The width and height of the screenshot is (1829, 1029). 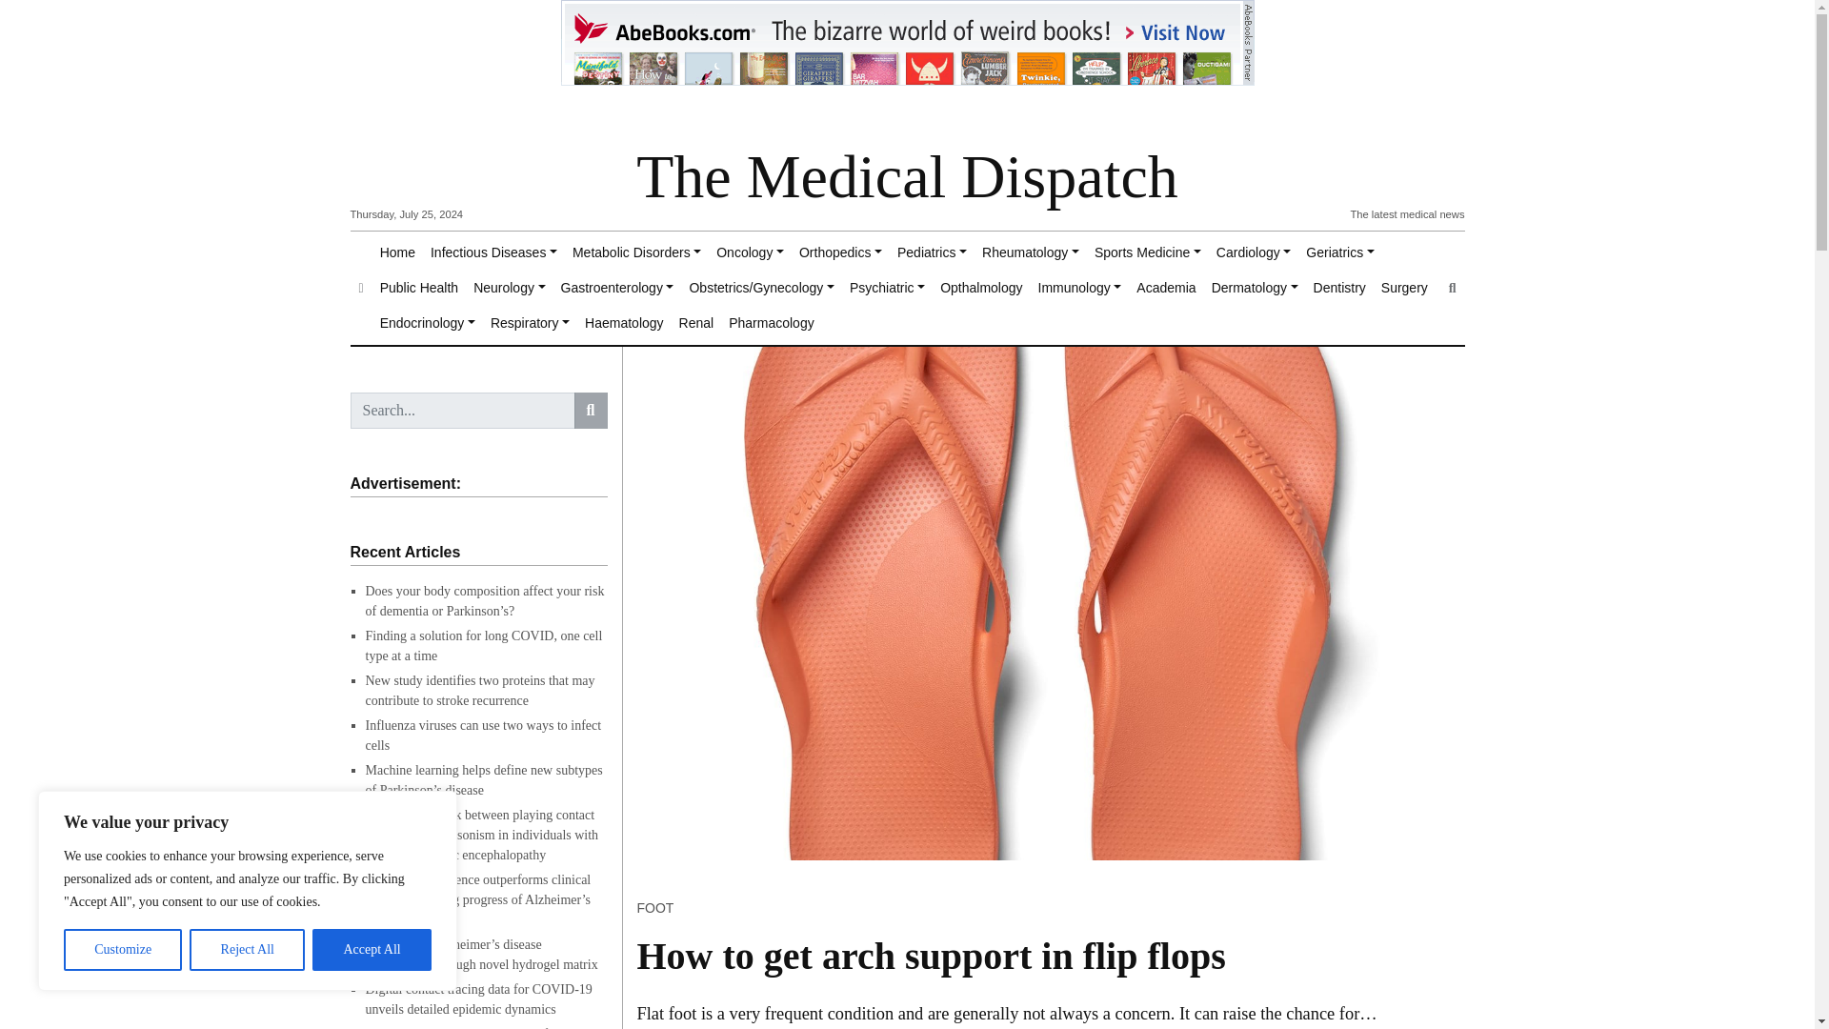 I want to click on Oncology, so click(x=751, y=253).